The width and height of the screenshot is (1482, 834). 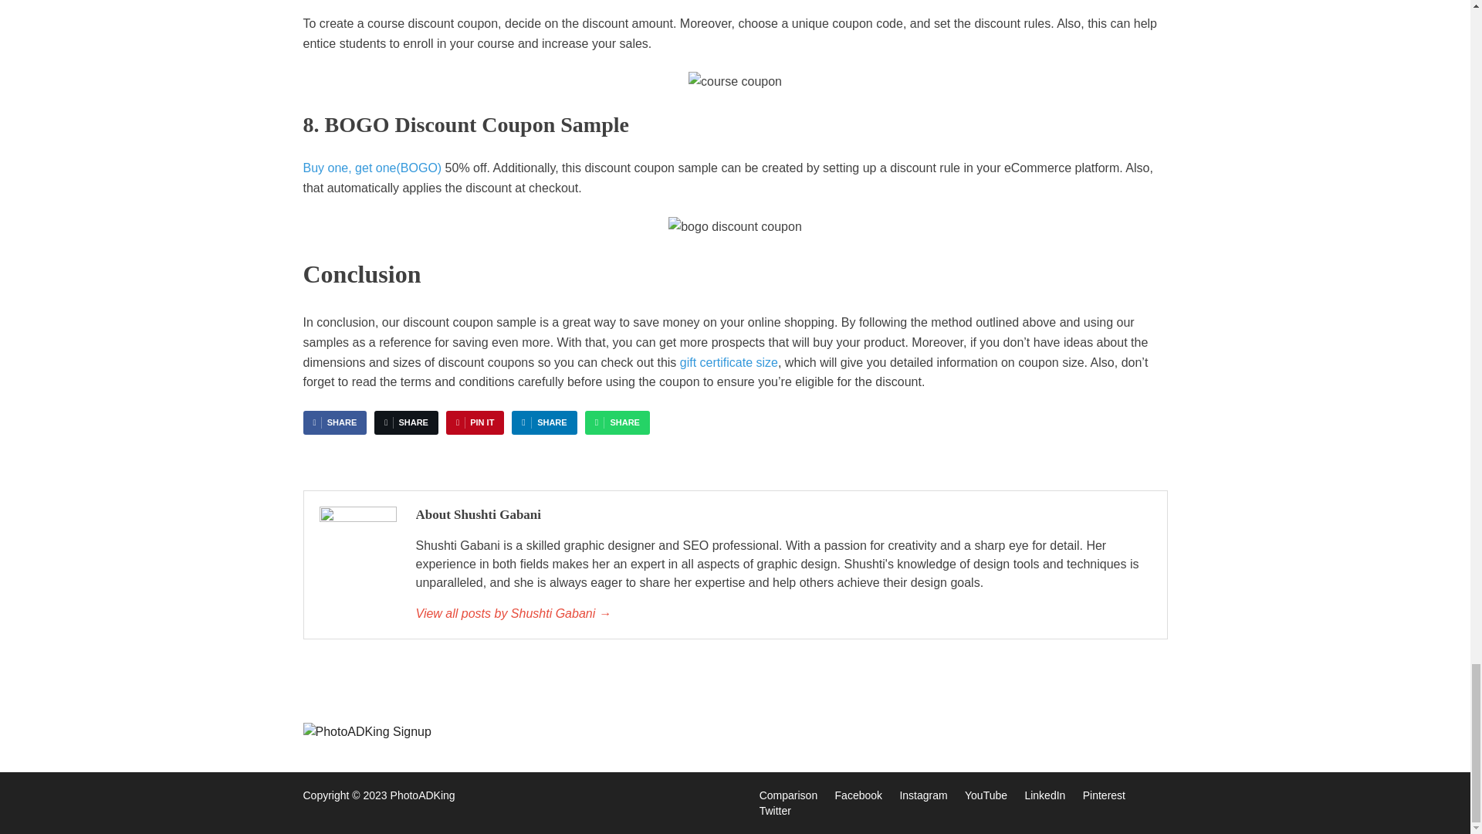 What do you see at coordinates (333, 422) in the screenshot?
I see `SHARE` at bounding box center [333, 422].